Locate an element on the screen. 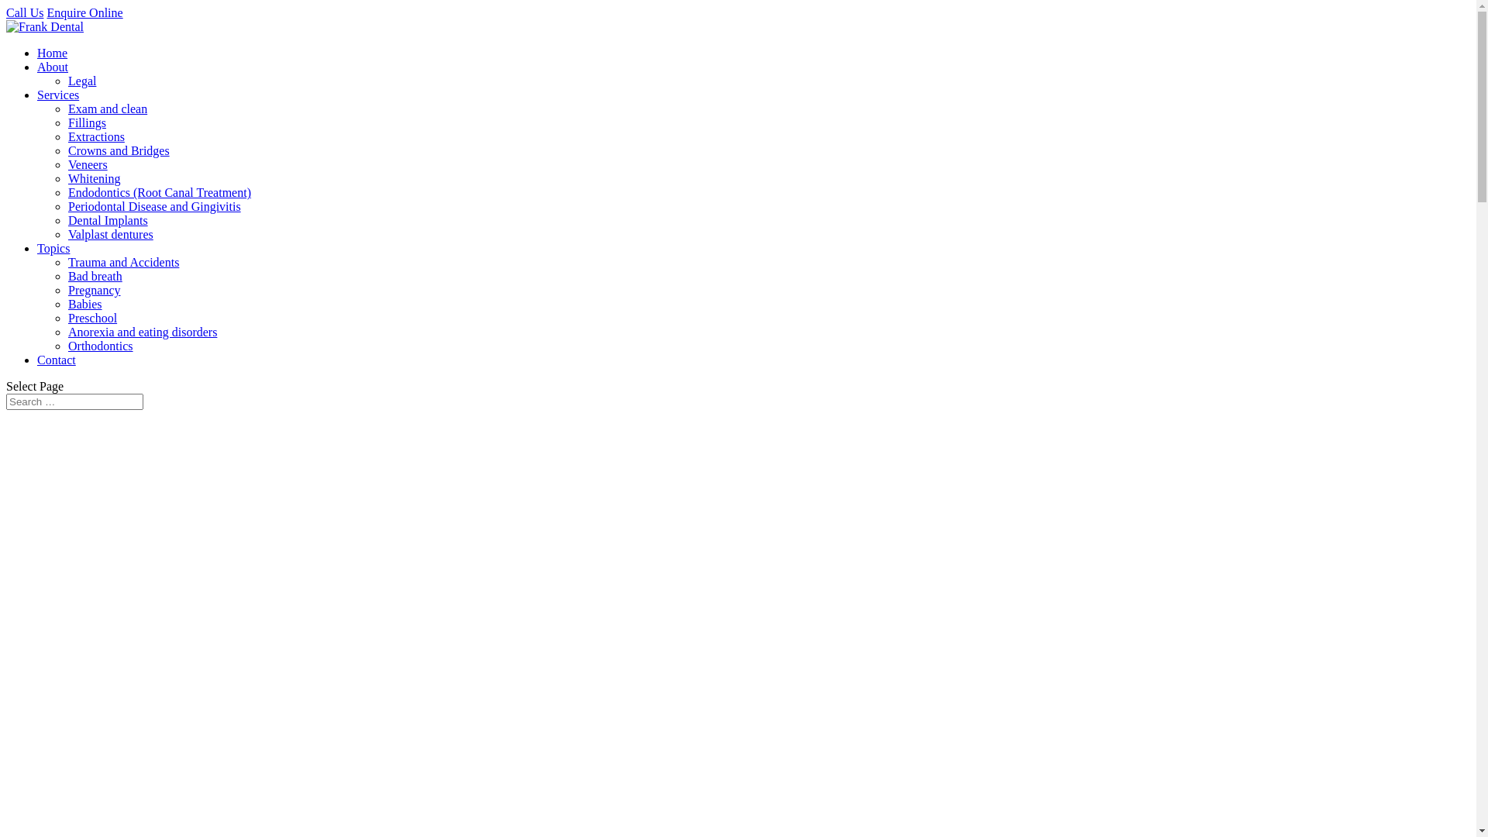 This screenshot has width=1488, height=837. Anorexia and eating disorders is located at coordinates (143, 332).